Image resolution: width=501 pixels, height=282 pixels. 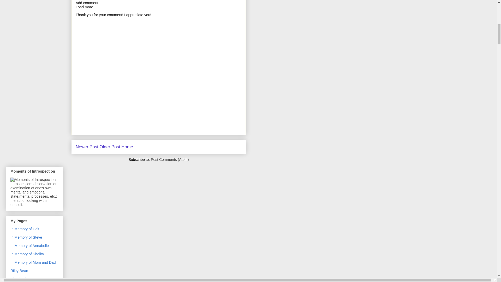 What do you see at coordinates (86, 7) in the screenshot?
I see `Load more...` at bounding box center [86, 7].